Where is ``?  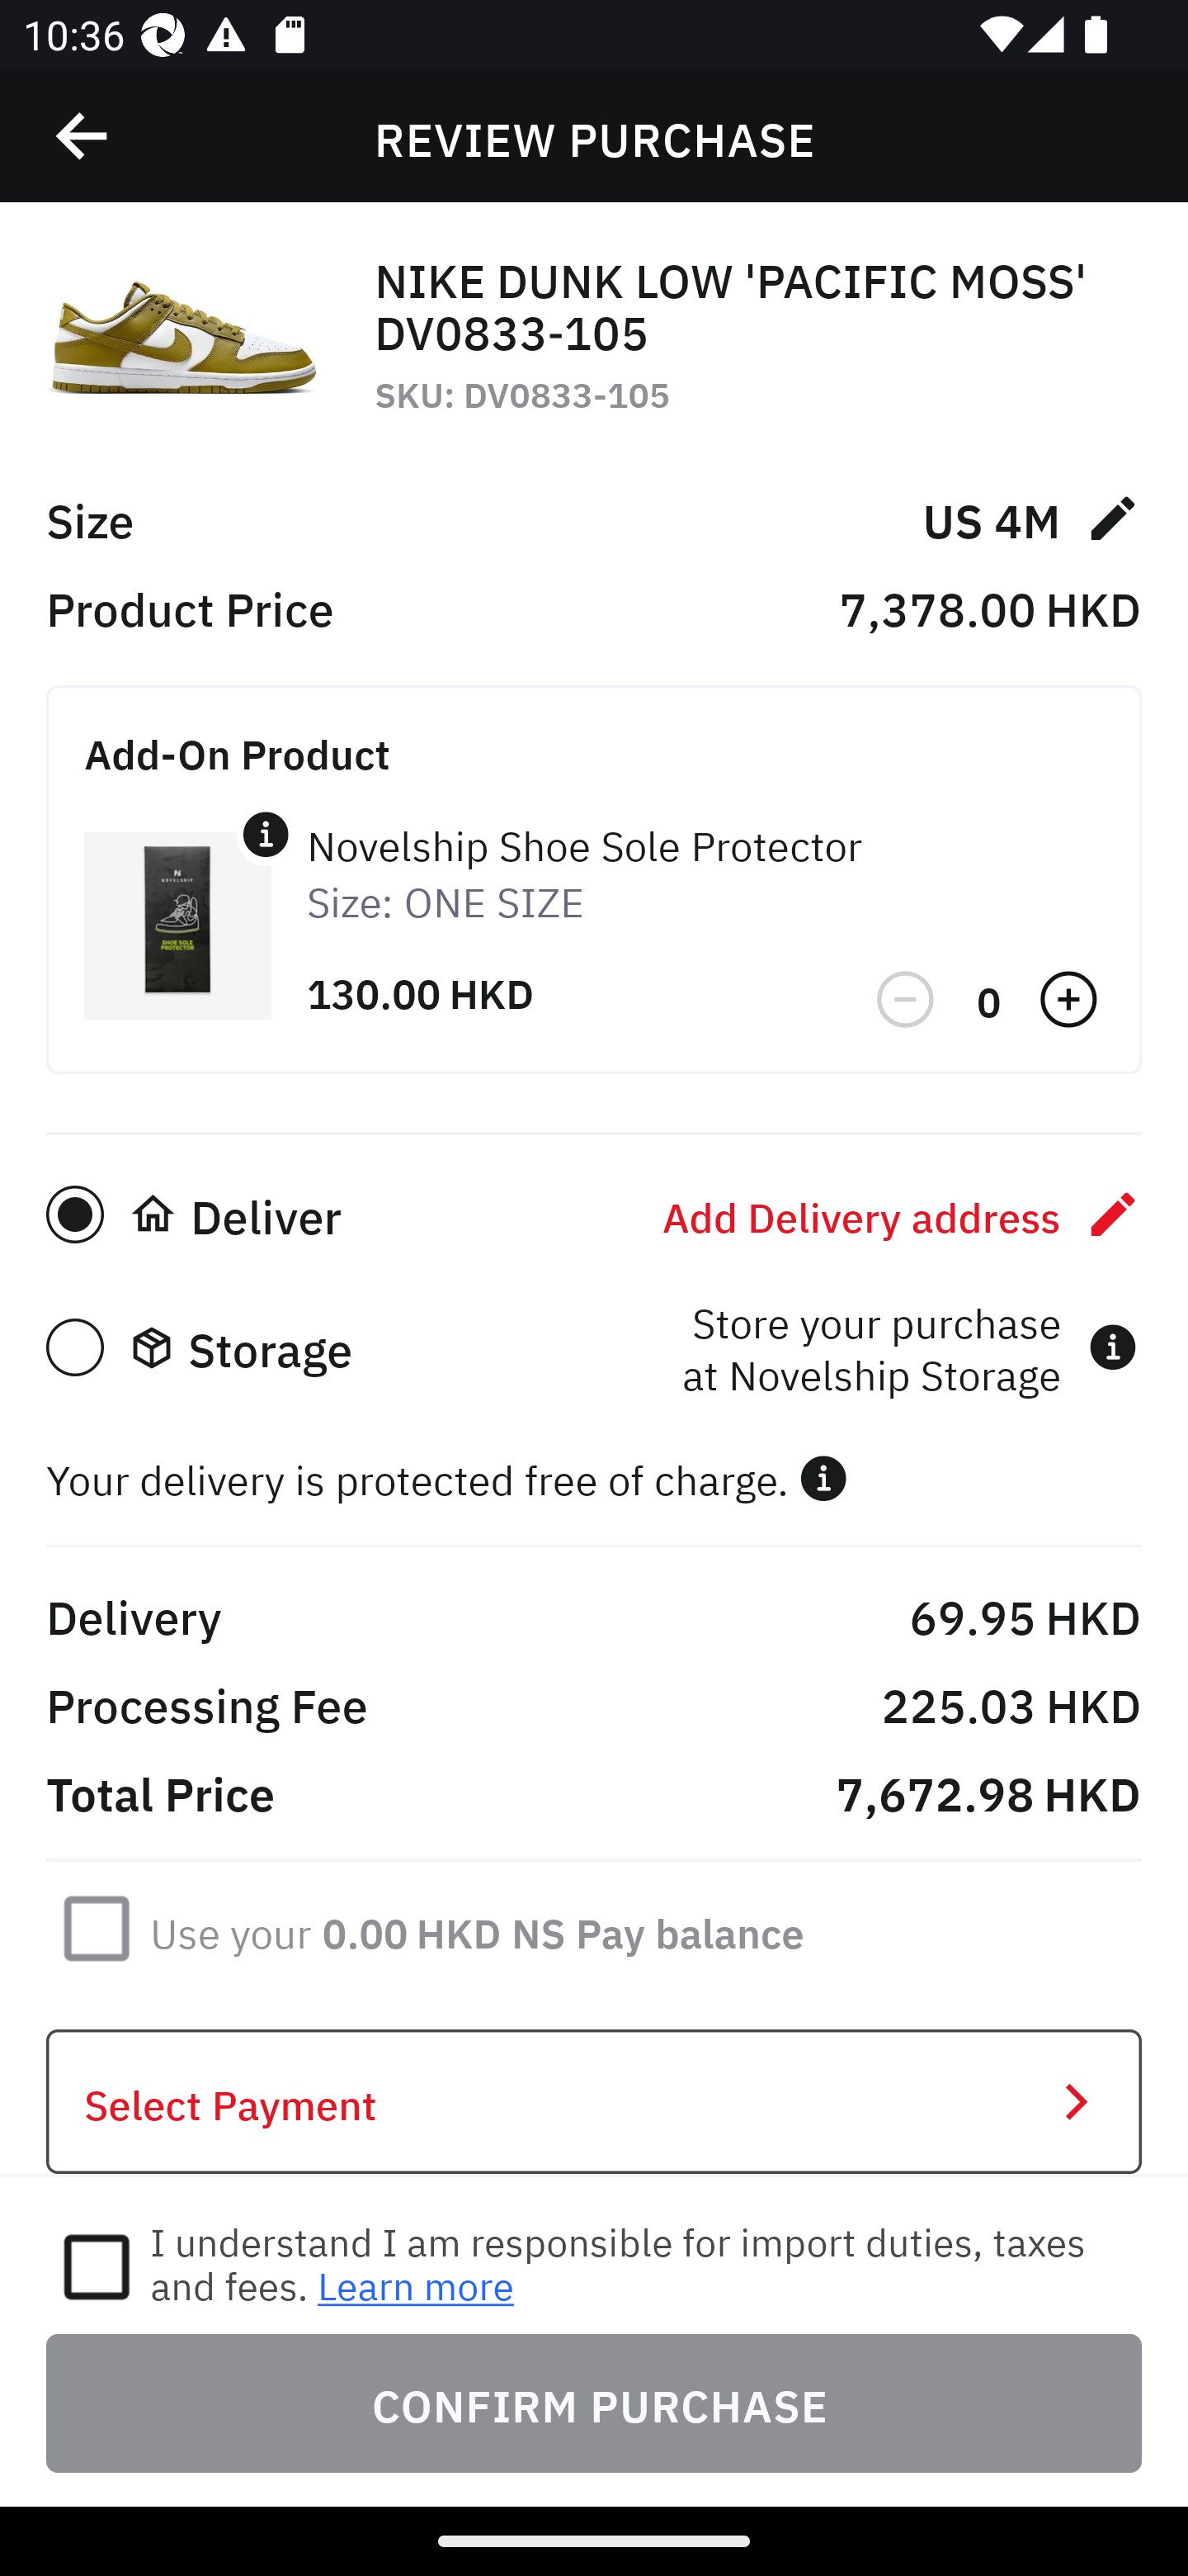  is located at coordinates (907, 1001).